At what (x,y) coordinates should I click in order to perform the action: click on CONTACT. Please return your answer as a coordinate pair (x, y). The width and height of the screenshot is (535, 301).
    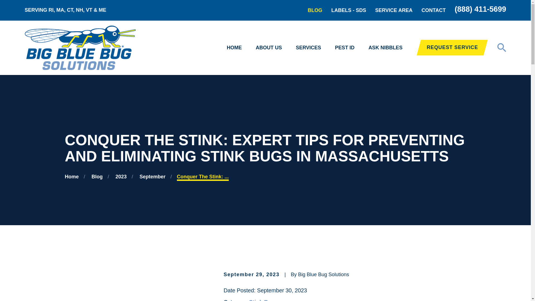
    Looking at the image, I should click on (434, 10).